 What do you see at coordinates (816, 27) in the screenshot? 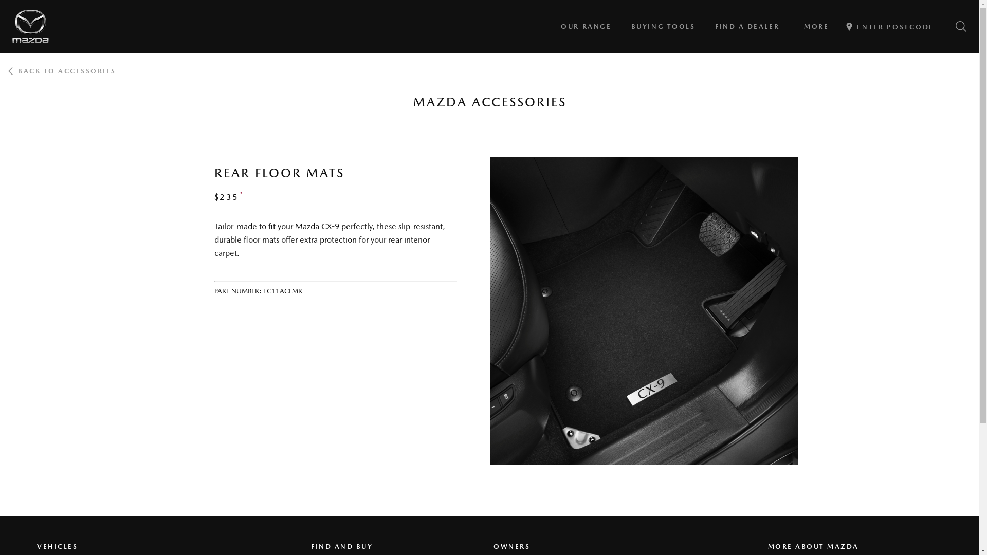
I see `MORE` at bounding box center [816, 27].